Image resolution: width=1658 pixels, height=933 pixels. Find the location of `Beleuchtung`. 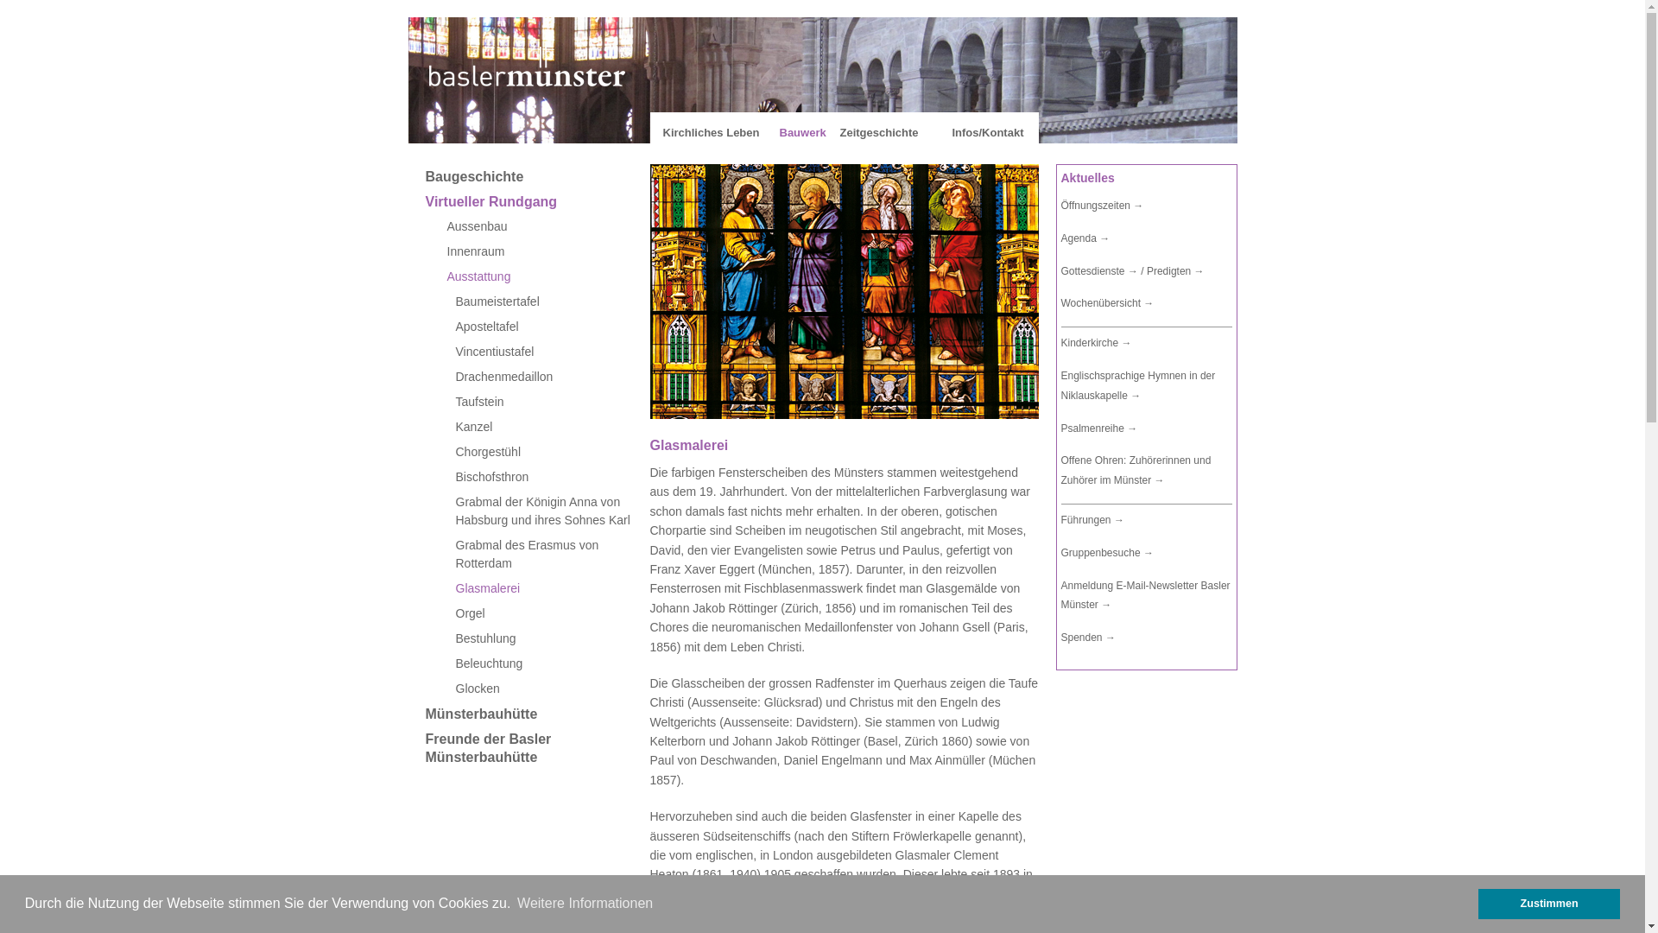

Beleuchtung is located at coordinates (541, 663).